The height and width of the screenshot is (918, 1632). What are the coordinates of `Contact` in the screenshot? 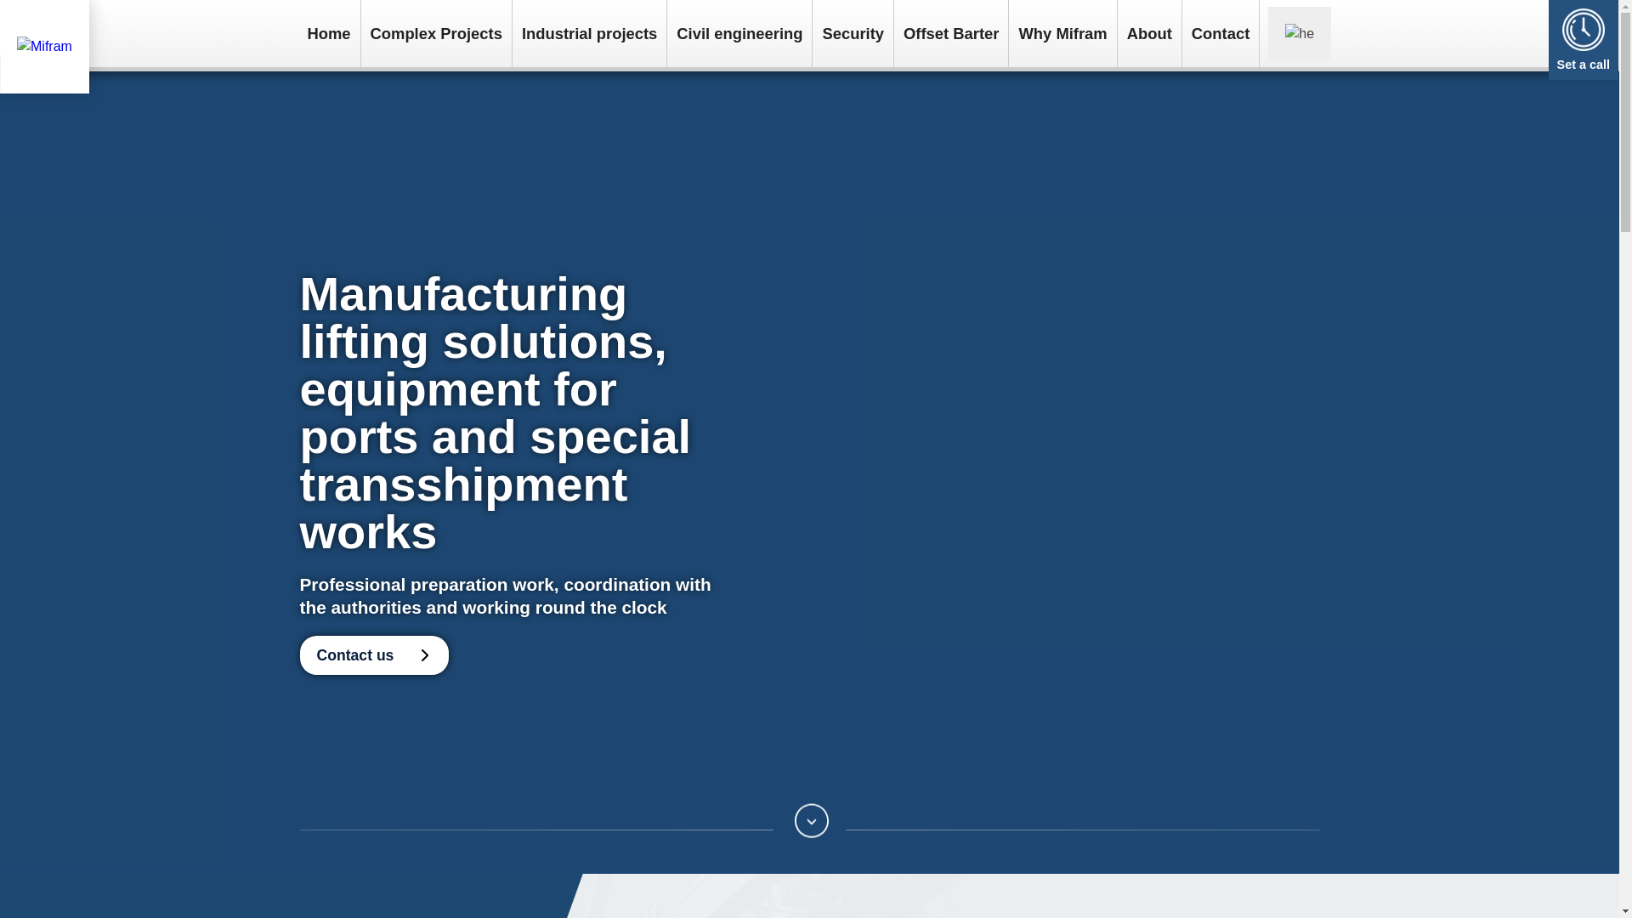 It's located at (1220, 33).